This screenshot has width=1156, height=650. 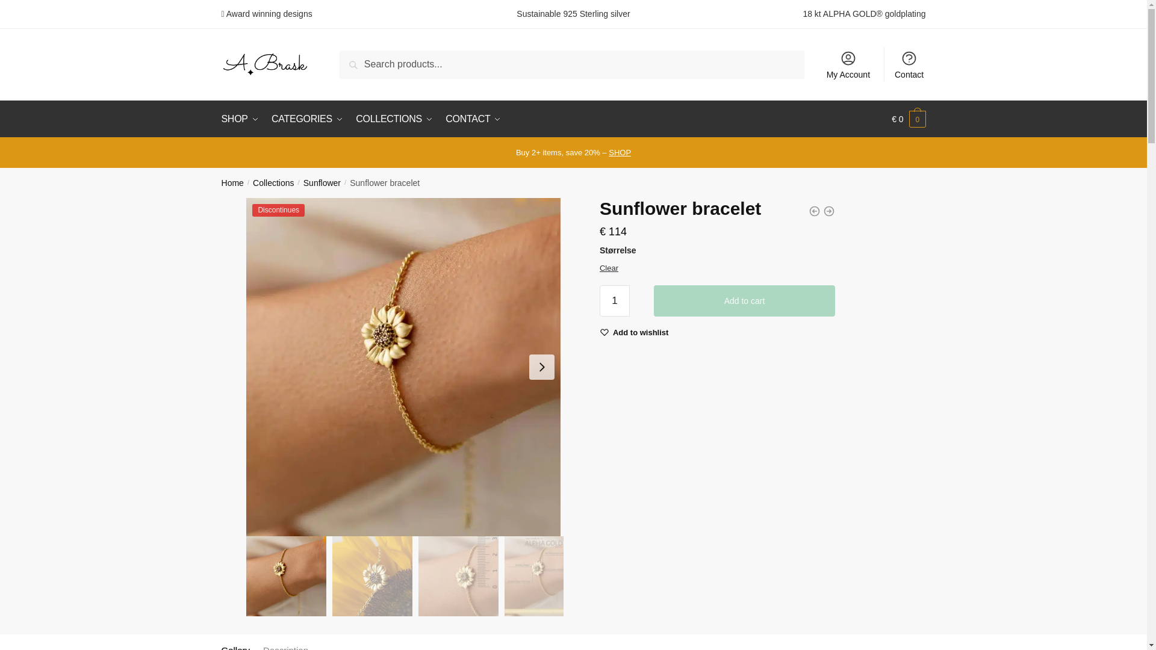 What do you see at coordinates (473, 119) in the screenshot?
I see `CONTACT` at bounding box center [473, 119].